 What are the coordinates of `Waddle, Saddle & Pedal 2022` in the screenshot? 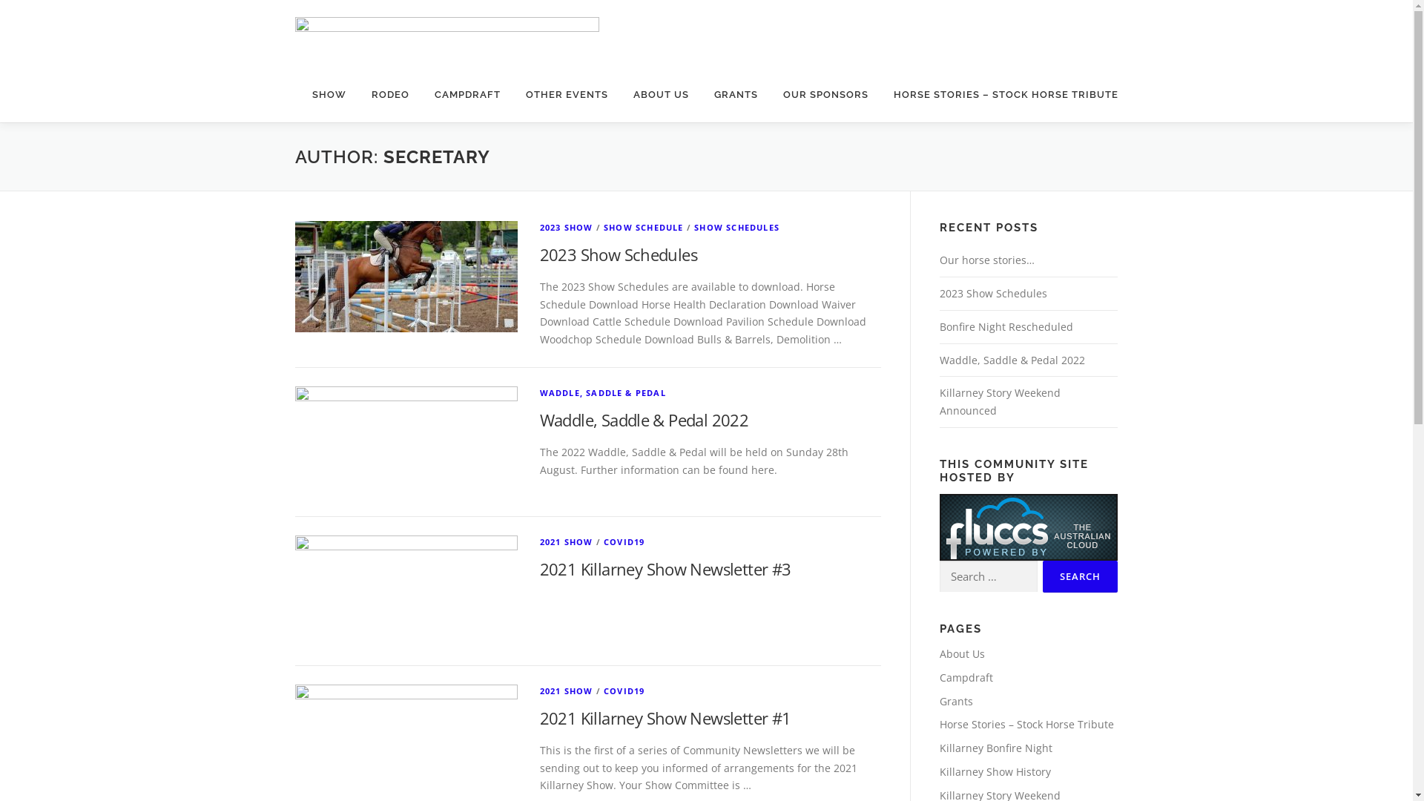 It's located at (1012, 360).